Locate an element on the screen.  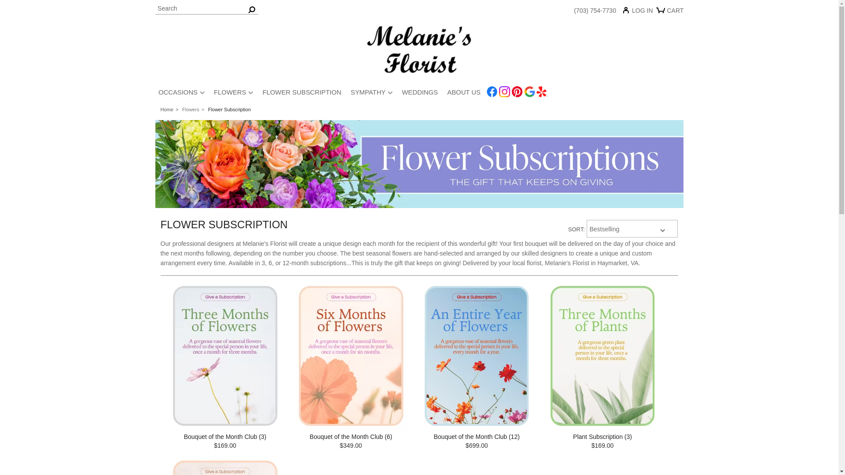
SYMPATHY is located at coordinates (371, 94).